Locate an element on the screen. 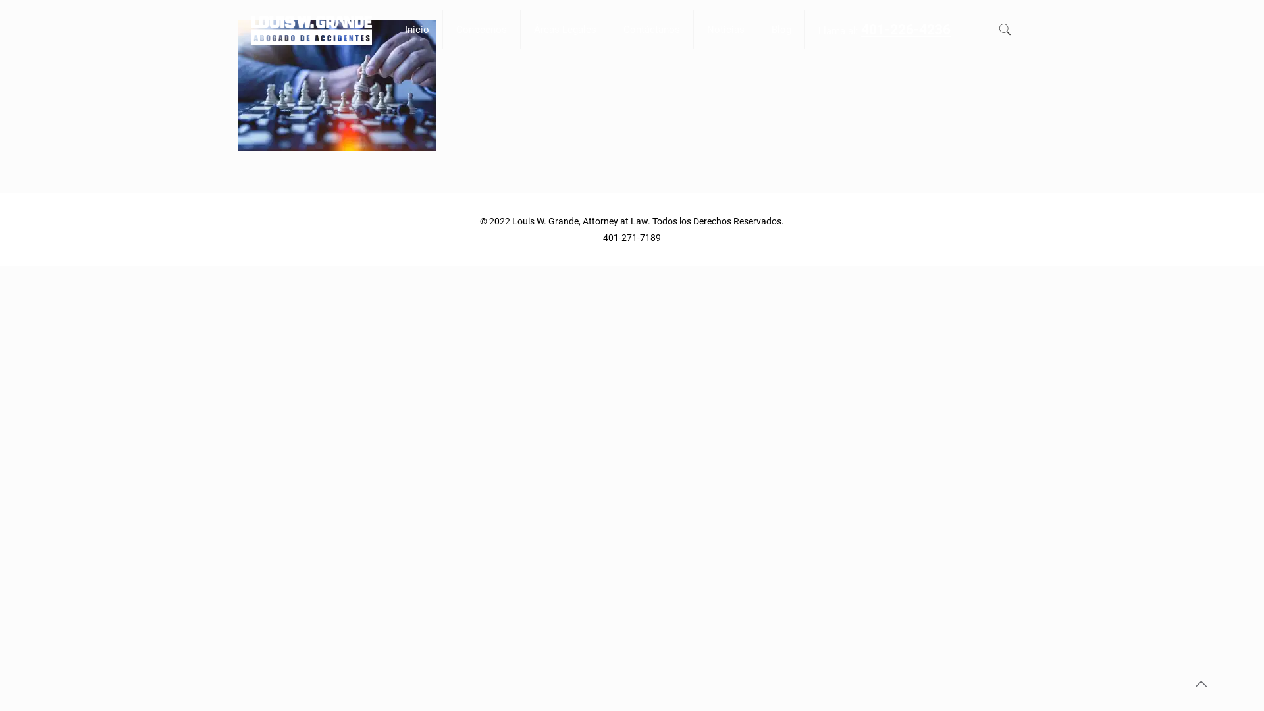  Conocenos is located at coordinates (482, 30).